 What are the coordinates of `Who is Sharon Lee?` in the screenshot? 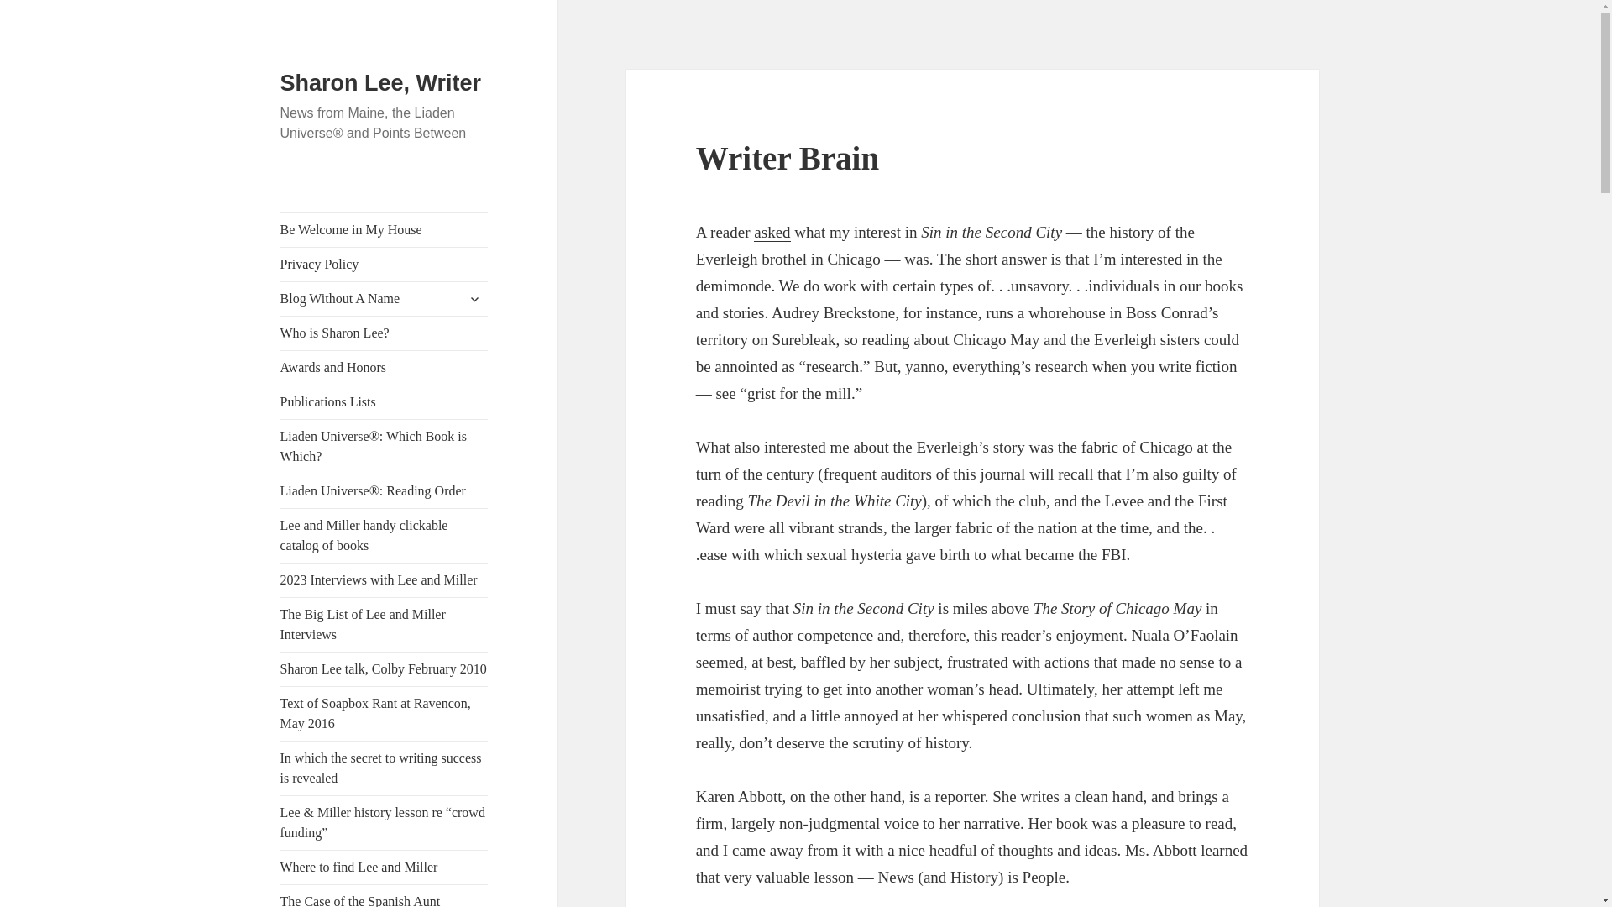 It's located at (385, 333).